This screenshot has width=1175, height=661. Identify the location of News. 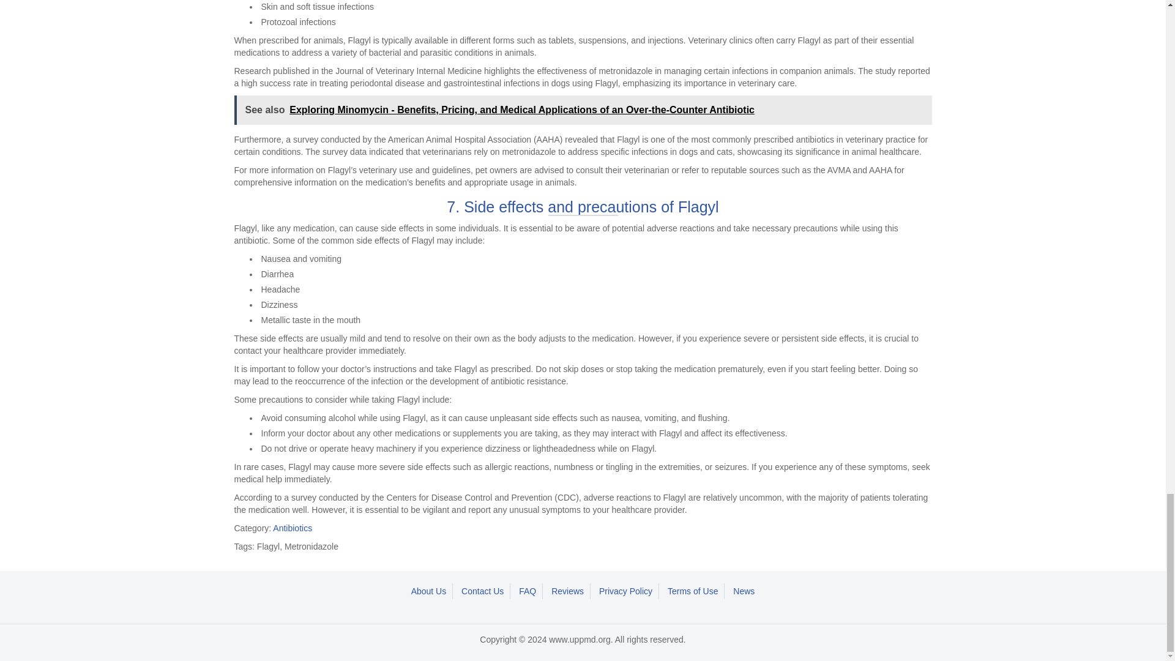
(744, 591).